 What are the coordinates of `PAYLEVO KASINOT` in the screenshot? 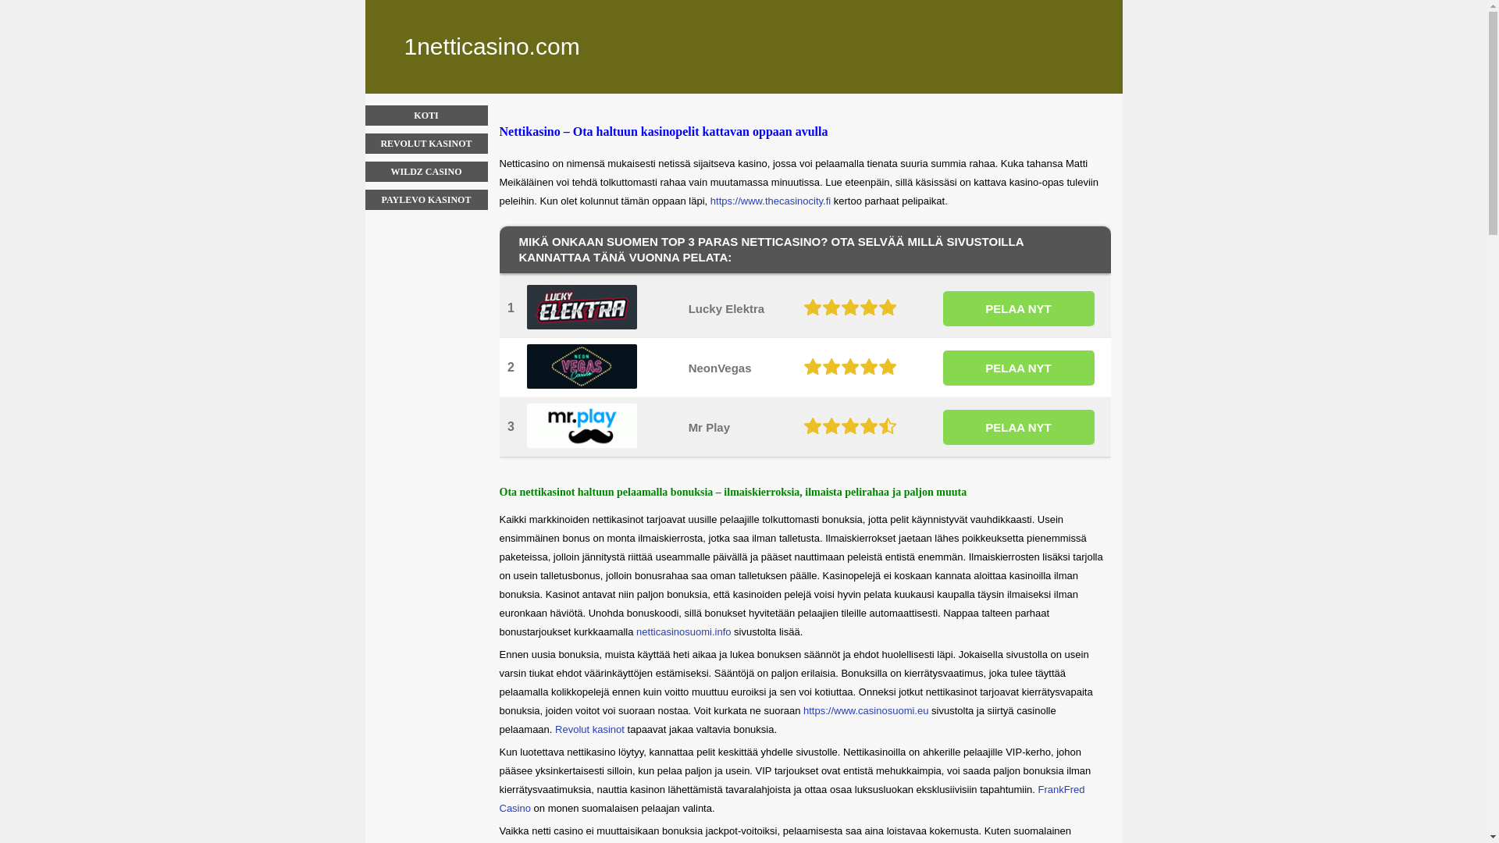 It's located at (426, 200).